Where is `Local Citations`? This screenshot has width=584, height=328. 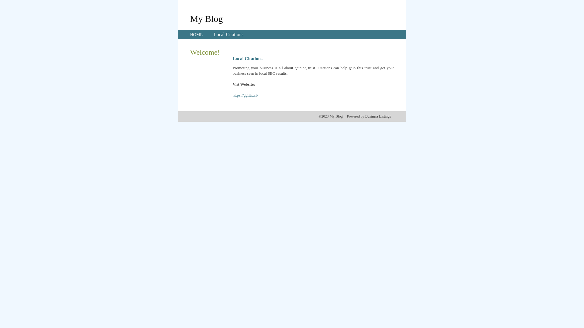 Local Citations is located at coordinates (228, 35).